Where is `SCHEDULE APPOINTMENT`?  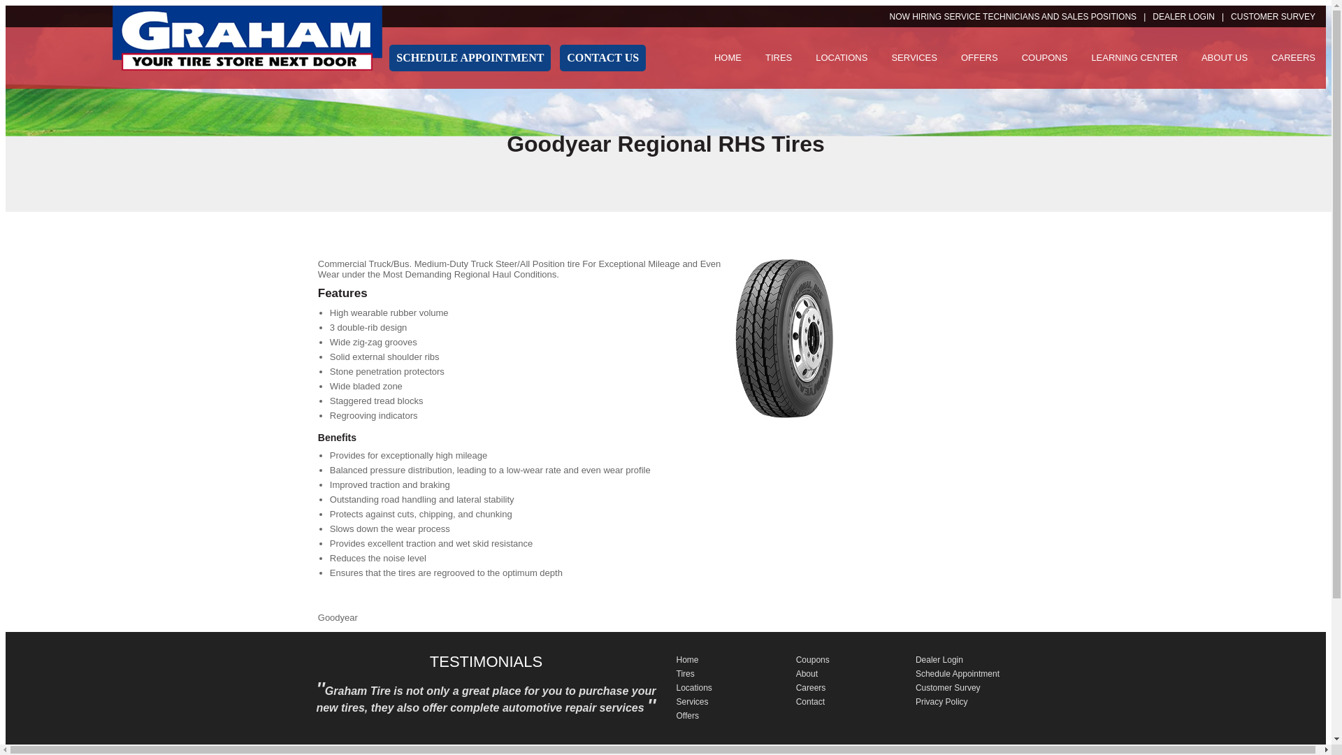 SCHEDULE APPOINTMENT is located at coordinates (470, 57).